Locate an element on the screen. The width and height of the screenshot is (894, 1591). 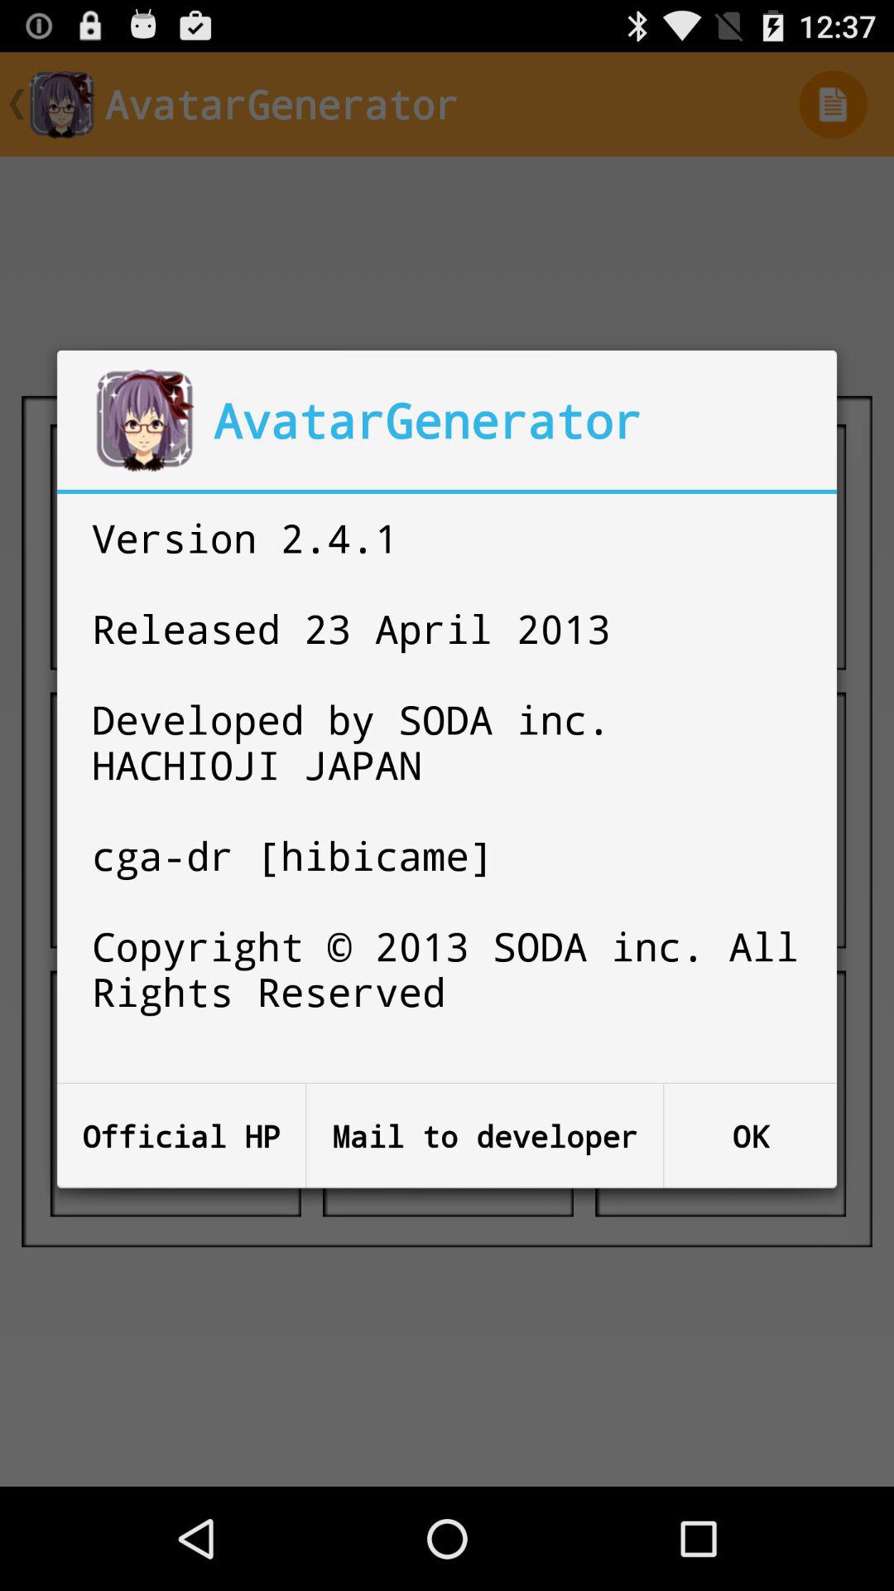
turn on ok item is located at coordinates (750, 1135).